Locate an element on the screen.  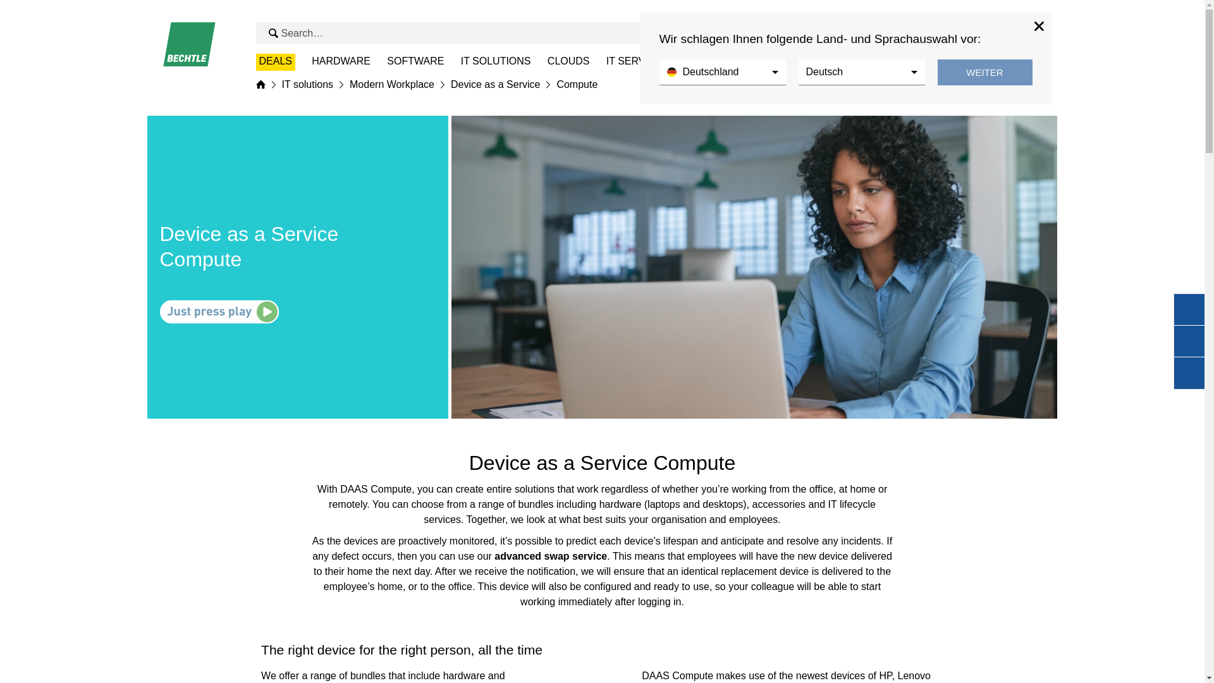
My Bechtle is located at coordinates (1009, 33).